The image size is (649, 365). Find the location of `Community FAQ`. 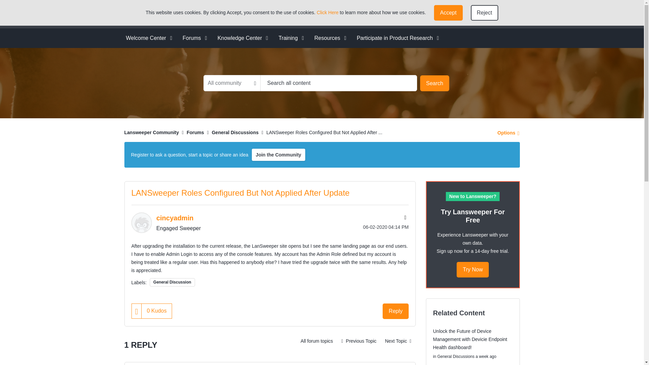

Community FAQ is located at coordinates (444, 14).